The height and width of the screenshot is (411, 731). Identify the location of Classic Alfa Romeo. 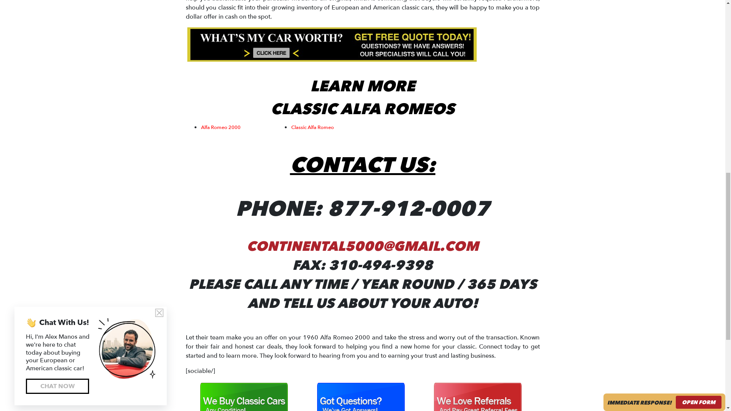
(312, 127).